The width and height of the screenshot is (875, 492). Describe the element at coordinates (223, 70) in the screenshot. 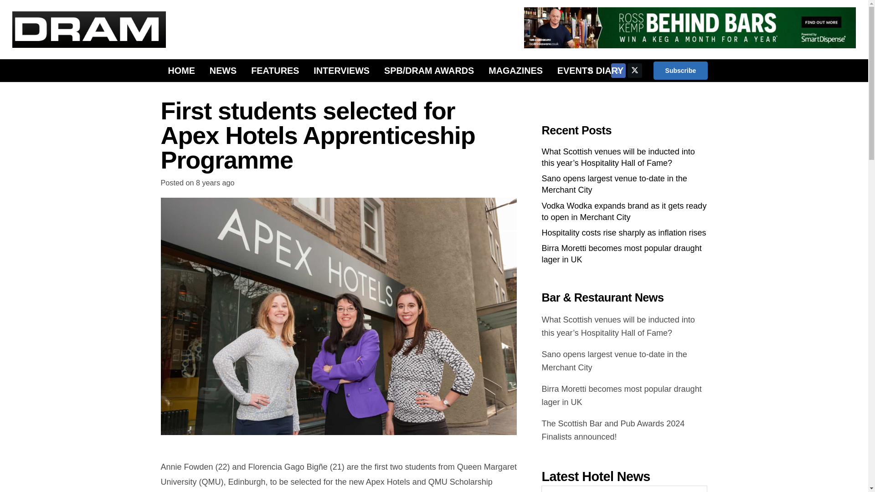

I see `NEWS` at that location.